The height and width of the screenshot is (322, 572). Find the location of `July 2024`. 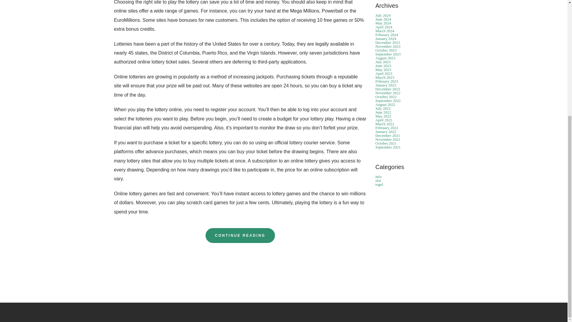

July 2024 is located at coordinates (383, 16).